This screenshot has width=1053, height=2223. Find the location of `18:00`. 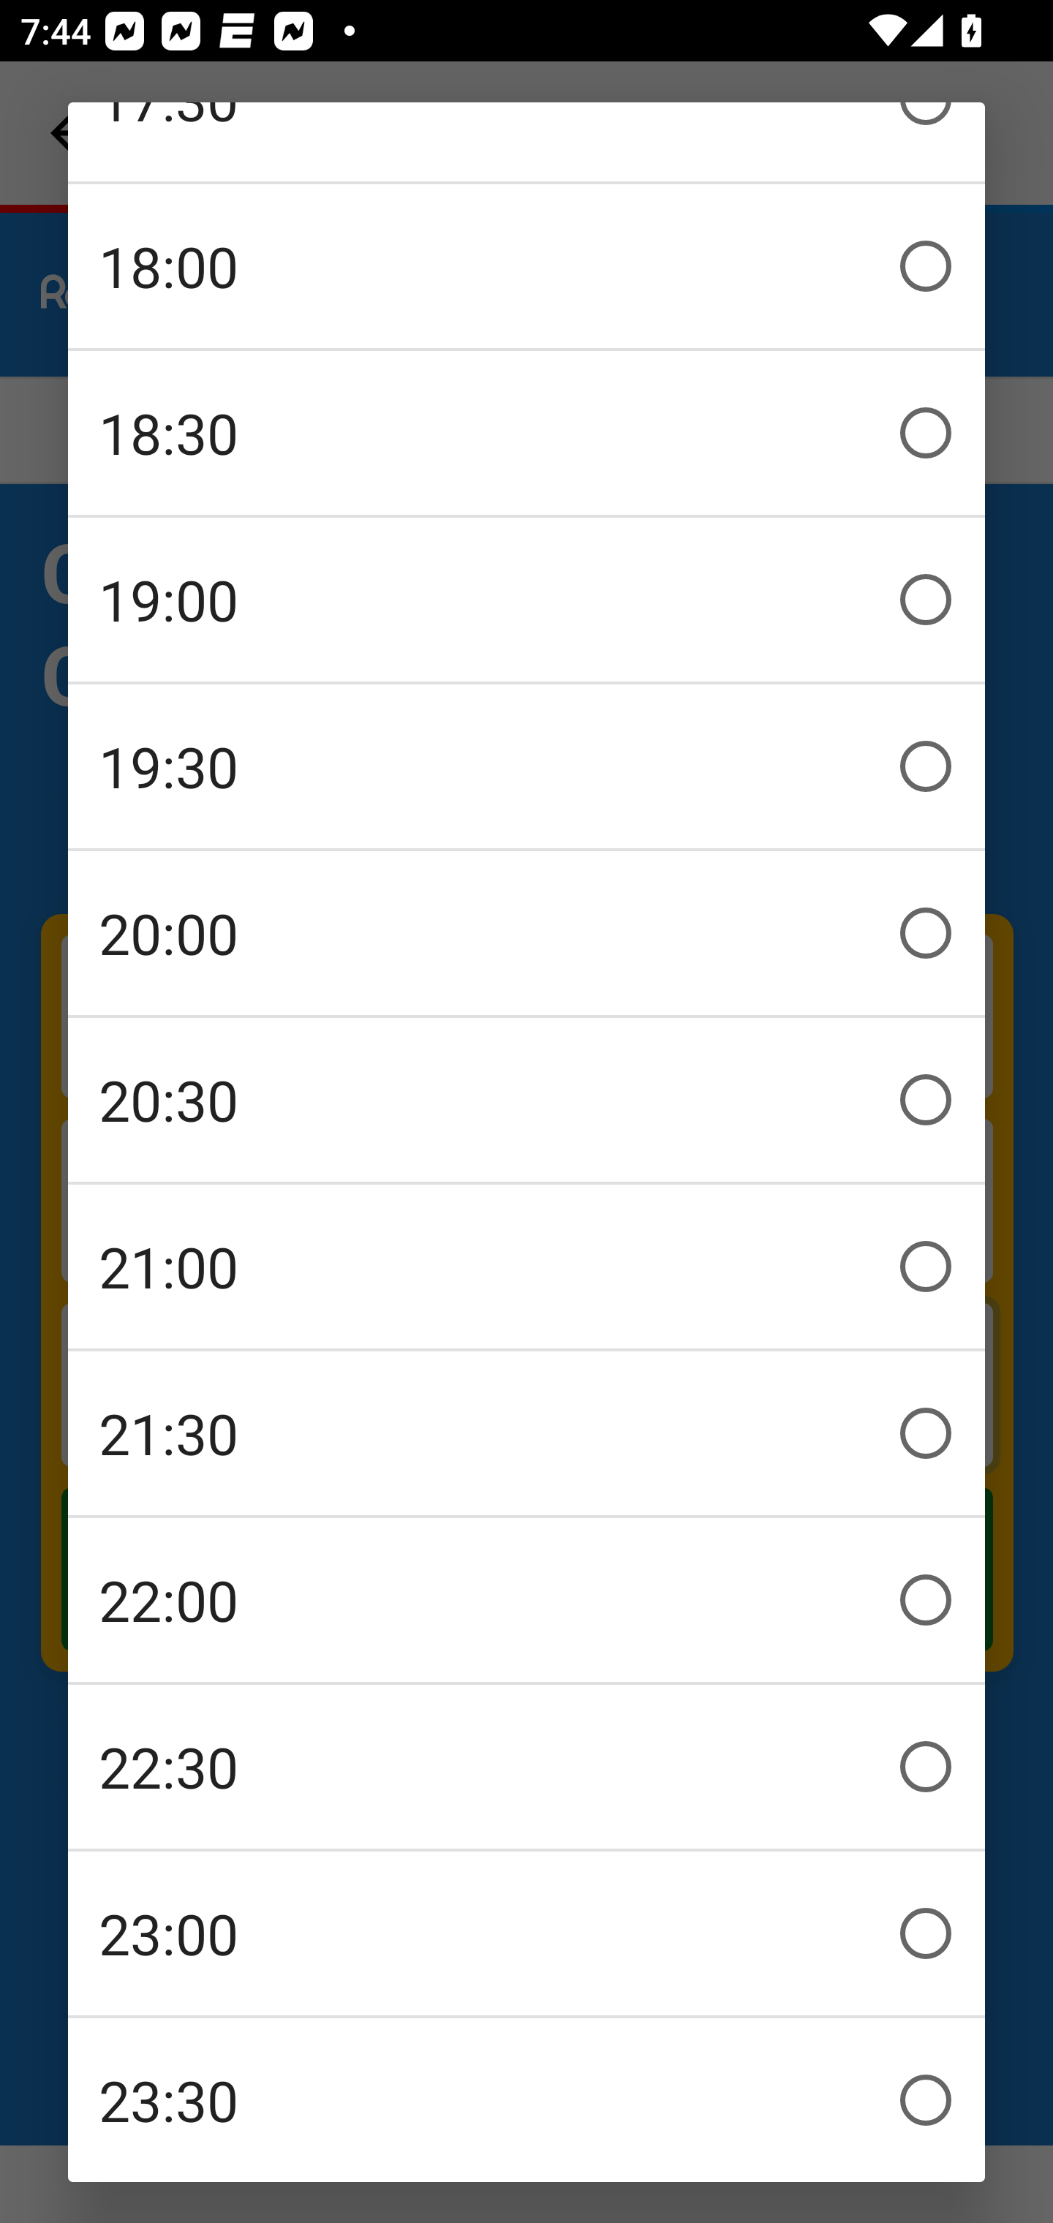

18:00 is located at coordinates (526, 266).